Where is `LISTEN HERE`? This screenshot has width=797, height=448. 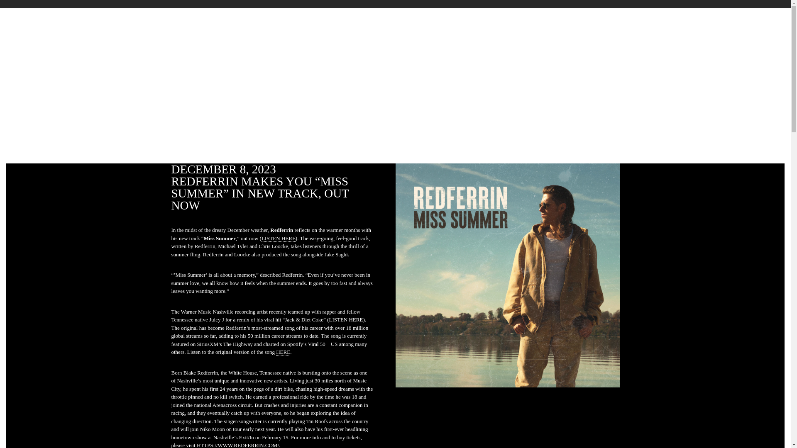 LISTEN HERE is located at coordinates (278, 238).